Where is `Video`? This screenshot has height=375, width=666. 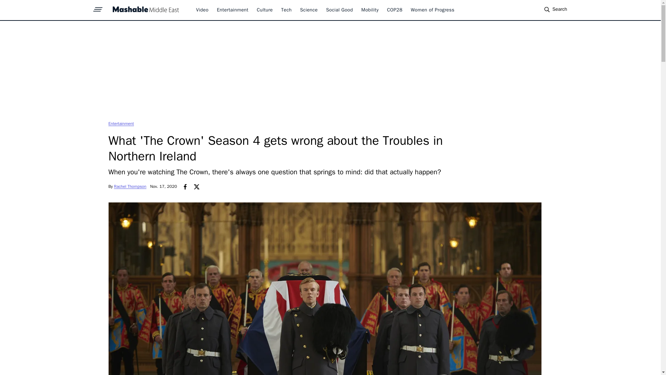 Video is located at coordinates (202, 10).